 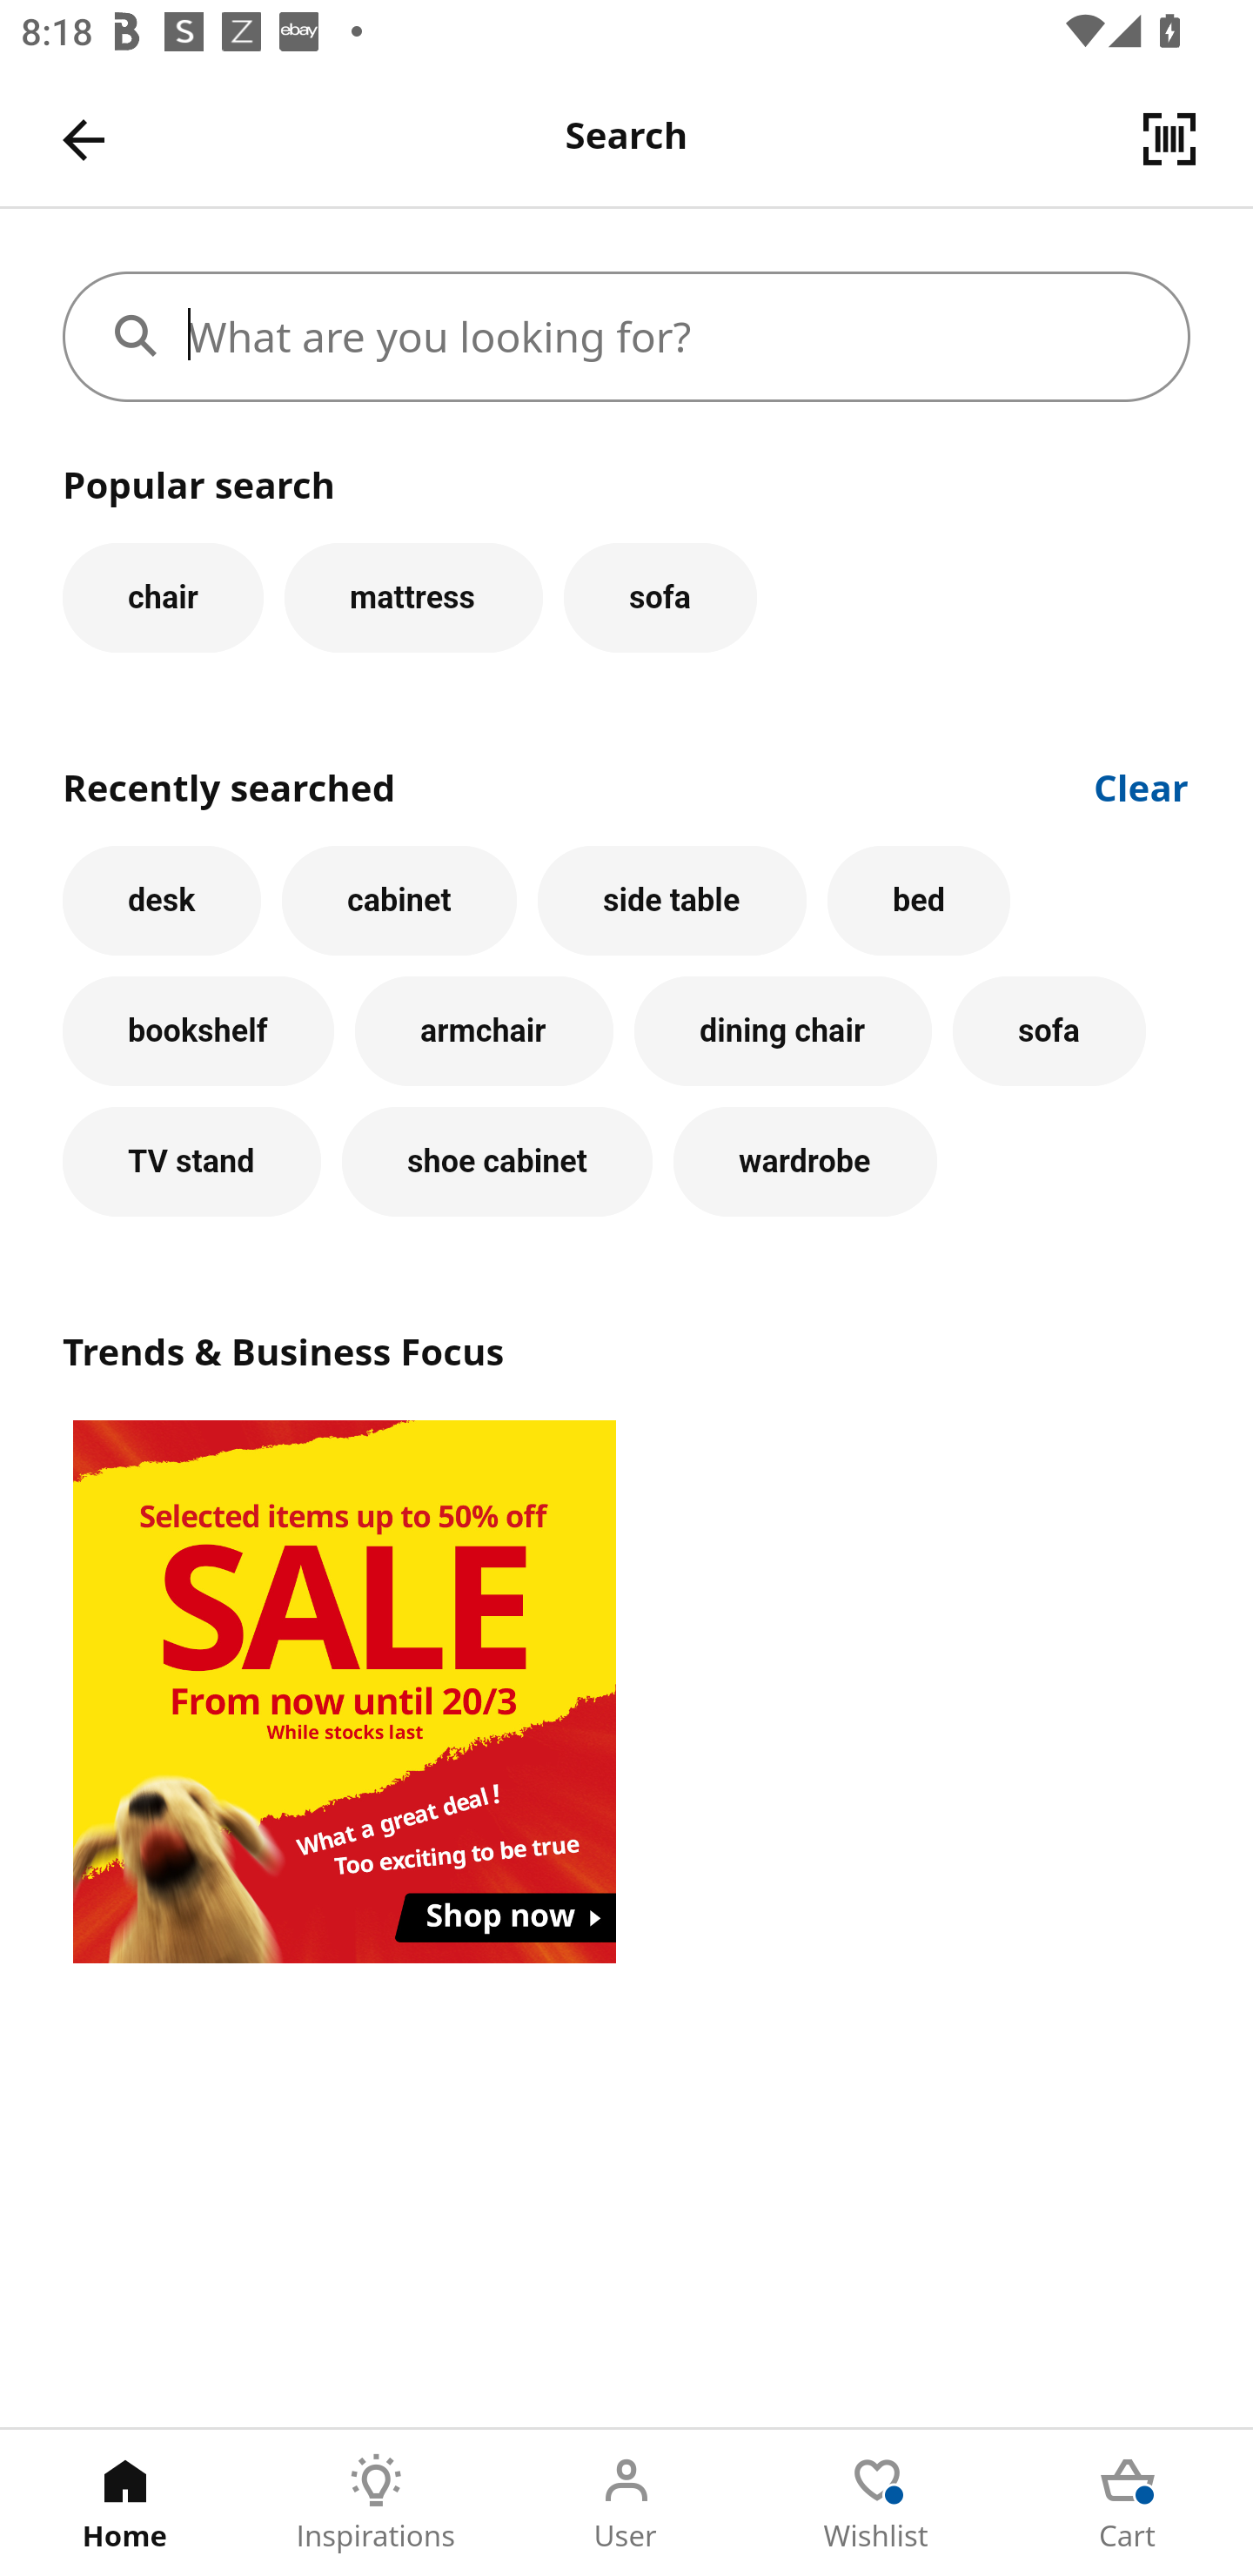 What do you see at coordinates (198, 1031) in the screenshot?
I see `bookshelf` at bounding box center [198, 1031].